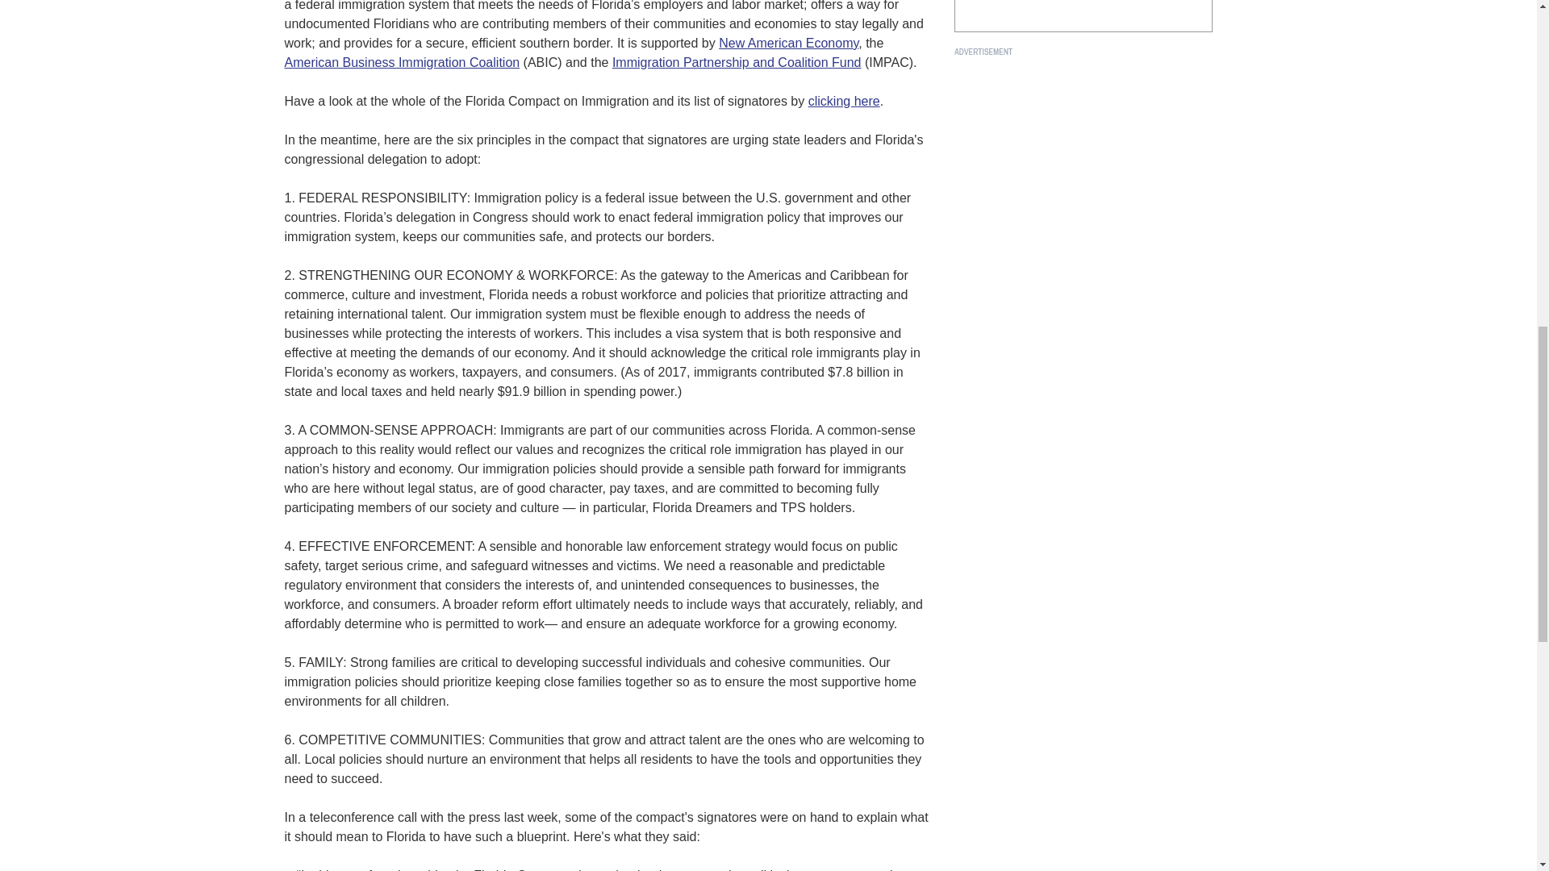 The width and height of the screenshot is (1549, 871). Describe the element at coordinates (736, 63) in the screenshot. I see `Immigration Partnership and Coalition Fund` at that location.